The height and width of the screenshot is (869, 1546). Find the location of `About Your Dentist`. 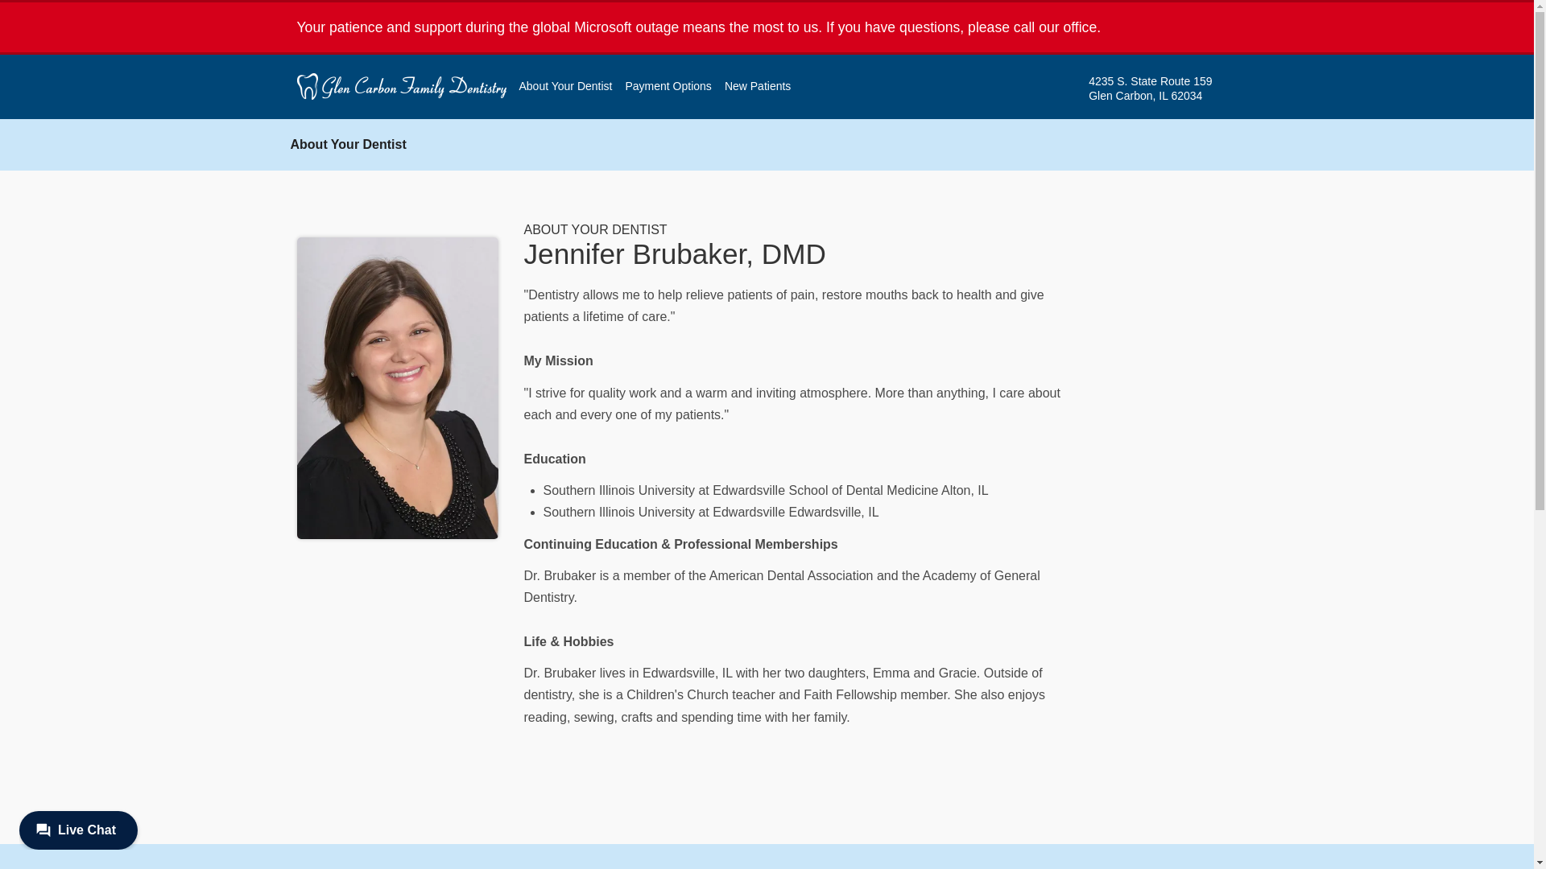

About Your Dentist is located at coordinates (565, 86).